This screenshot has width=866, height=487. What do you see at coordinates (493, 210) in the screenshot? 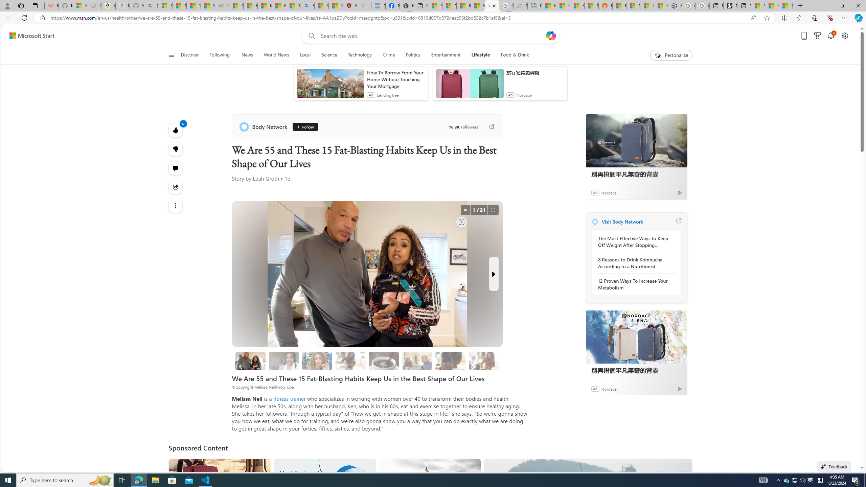
I see `Full screen` at bounding box center [493, 210].